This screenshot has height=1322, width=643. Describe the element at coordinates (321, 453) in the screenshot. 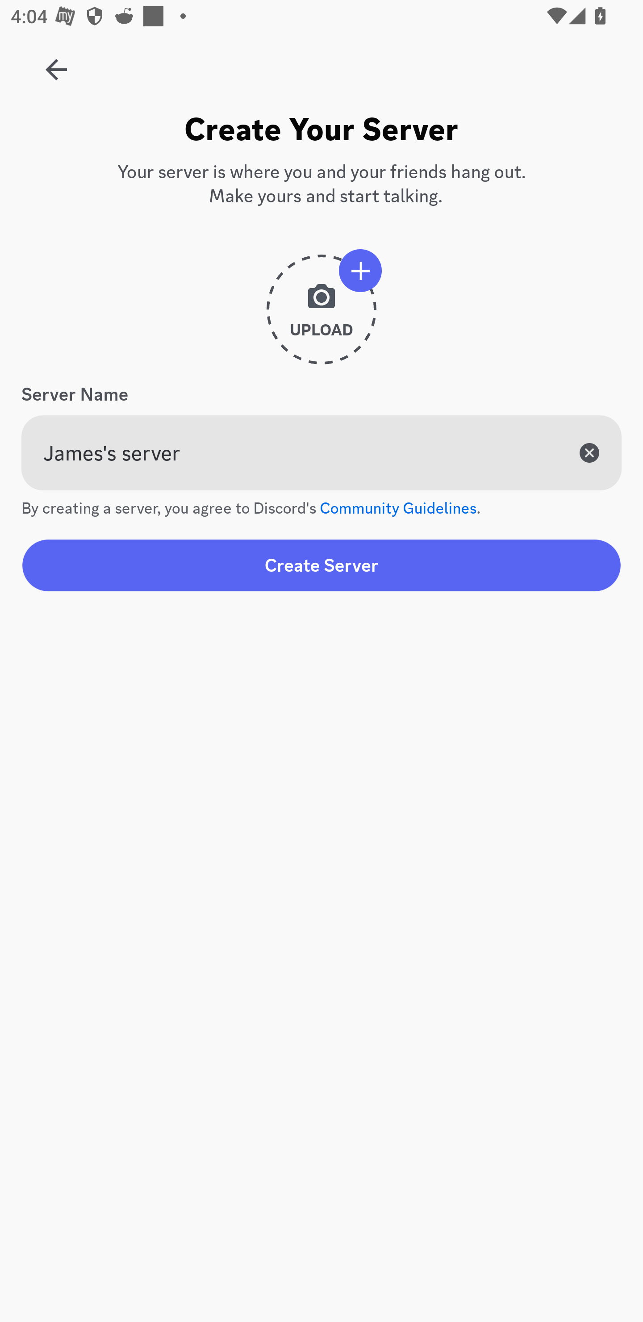

I see `James's server` at that location.